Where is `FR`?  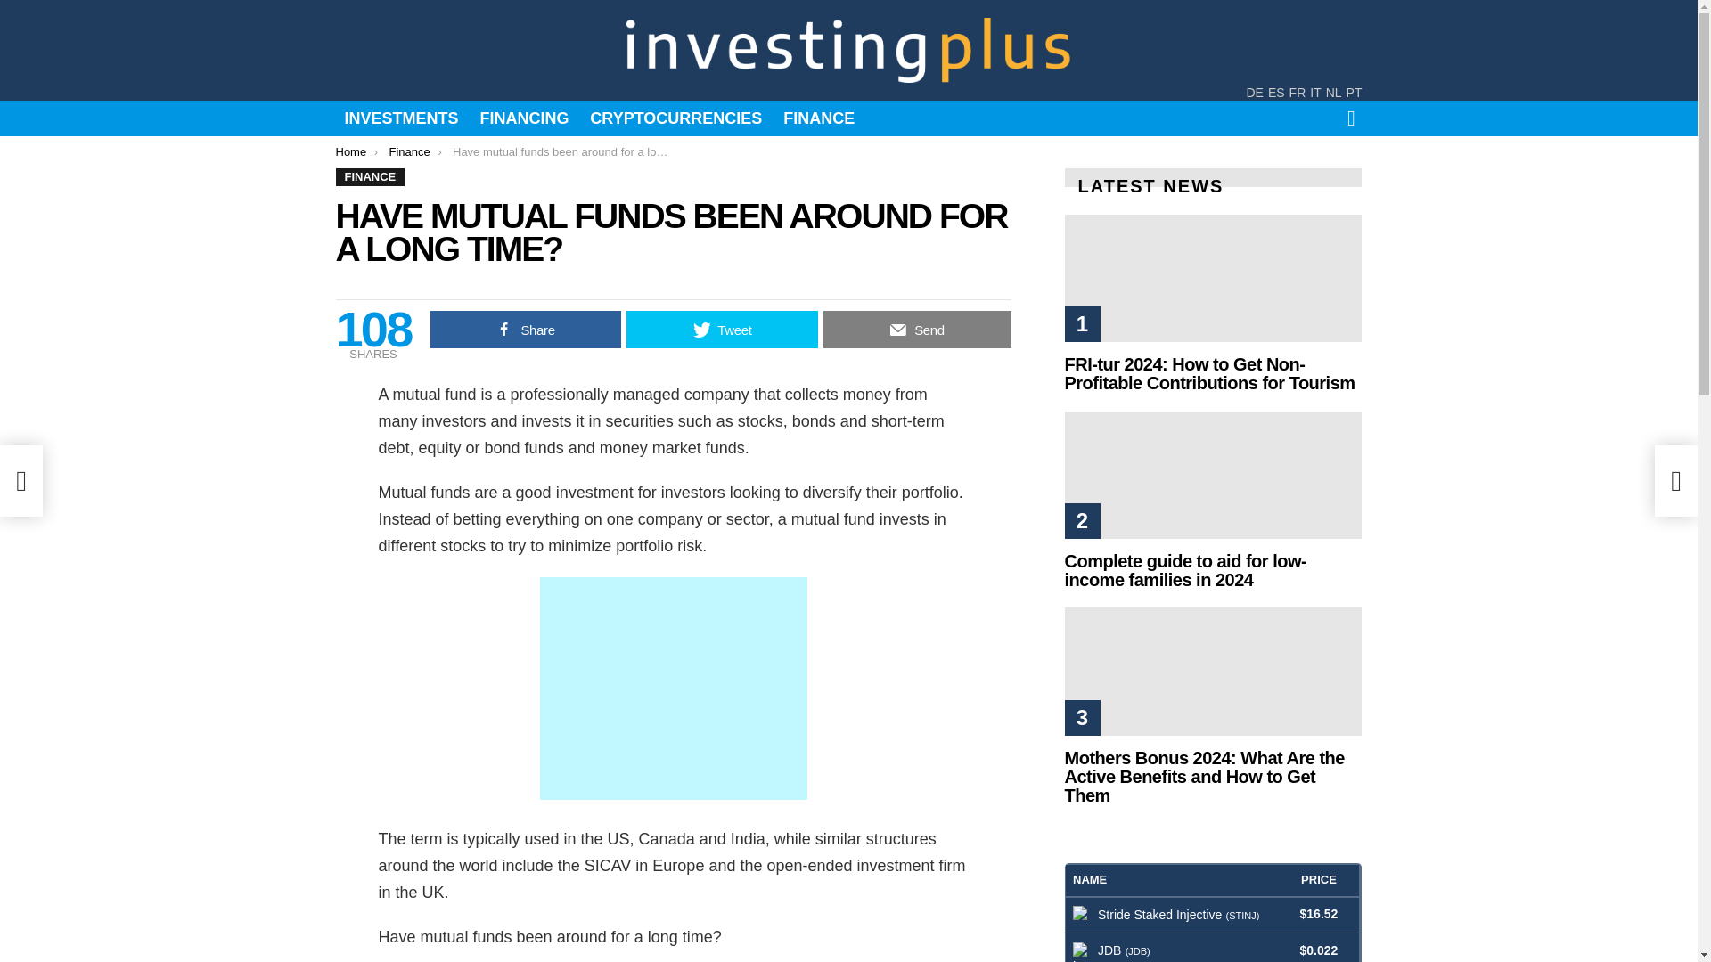 FR is located at coordinates (1298, 94).